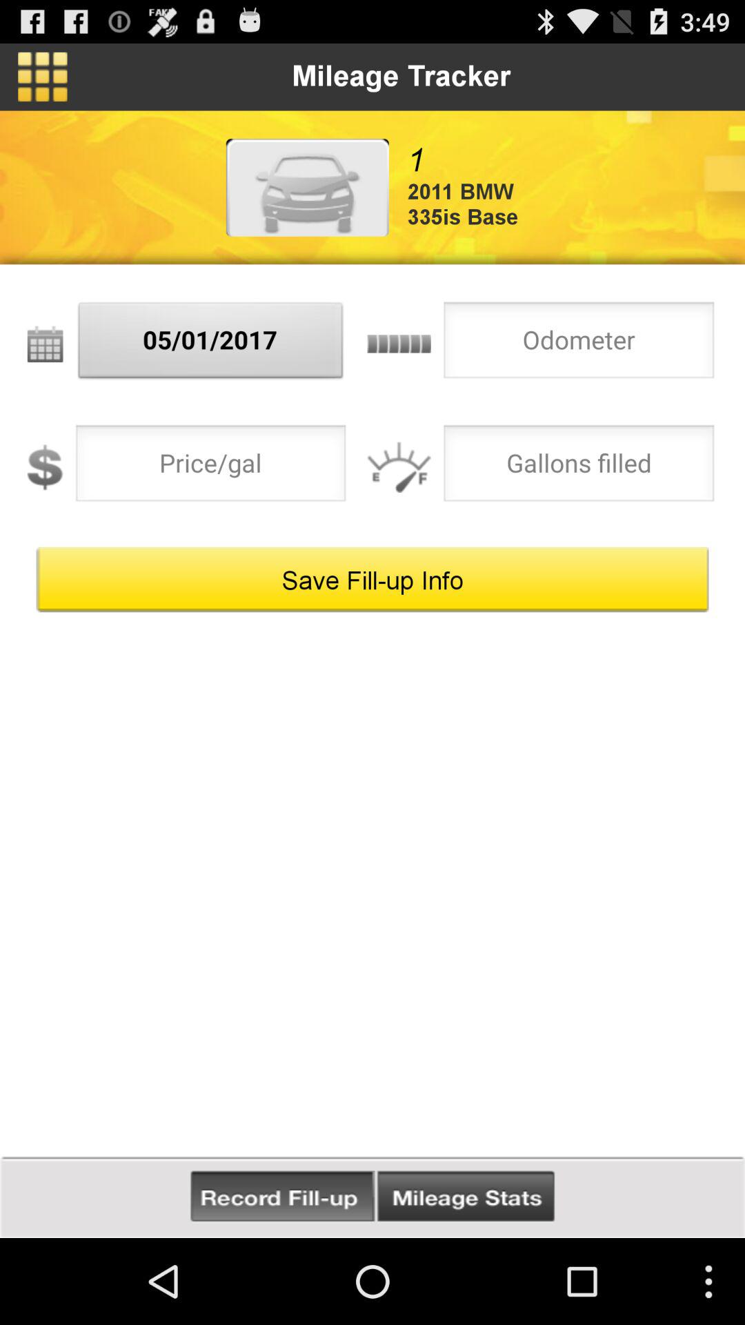 This screenshot has width=745, height=1325. Describe the element at coordinates (307, 187) in the screenshot. I see `click the icon above the 05/01/2017 button` at that location.